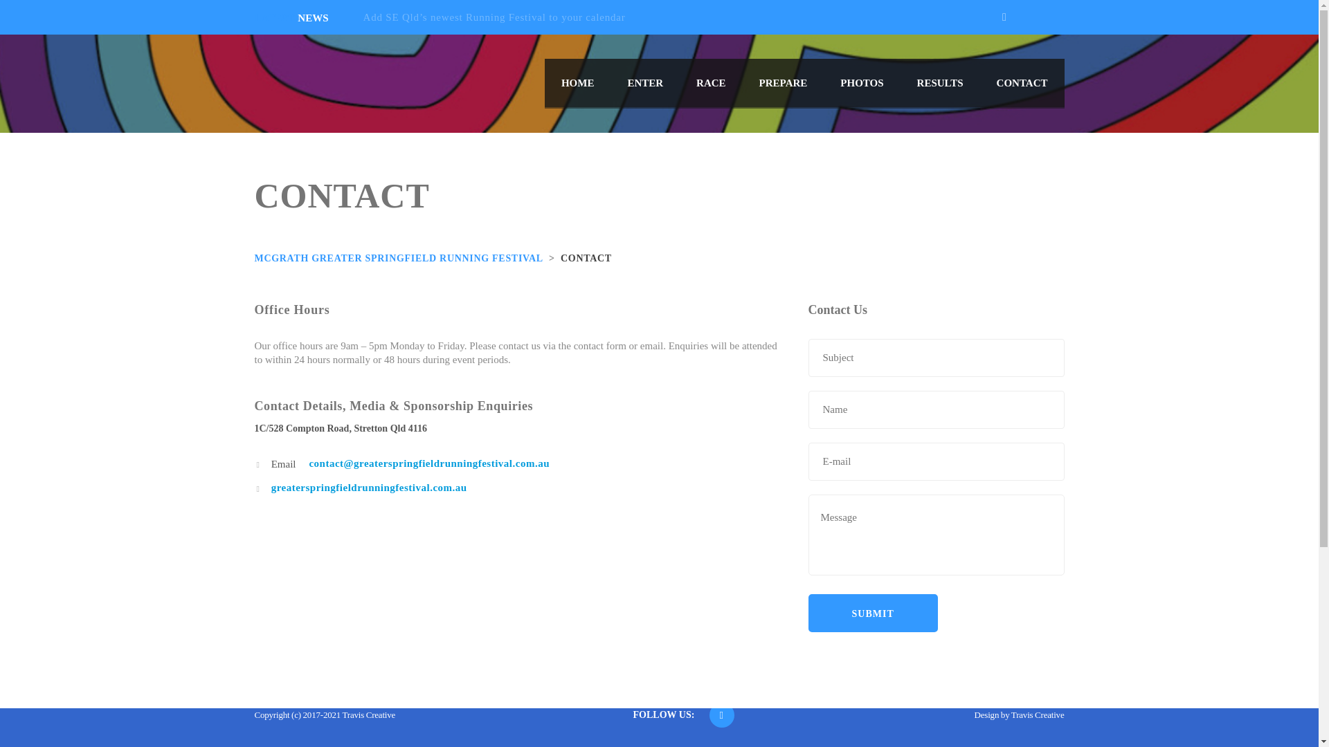  I want to click on HOME, so click(578, 83).